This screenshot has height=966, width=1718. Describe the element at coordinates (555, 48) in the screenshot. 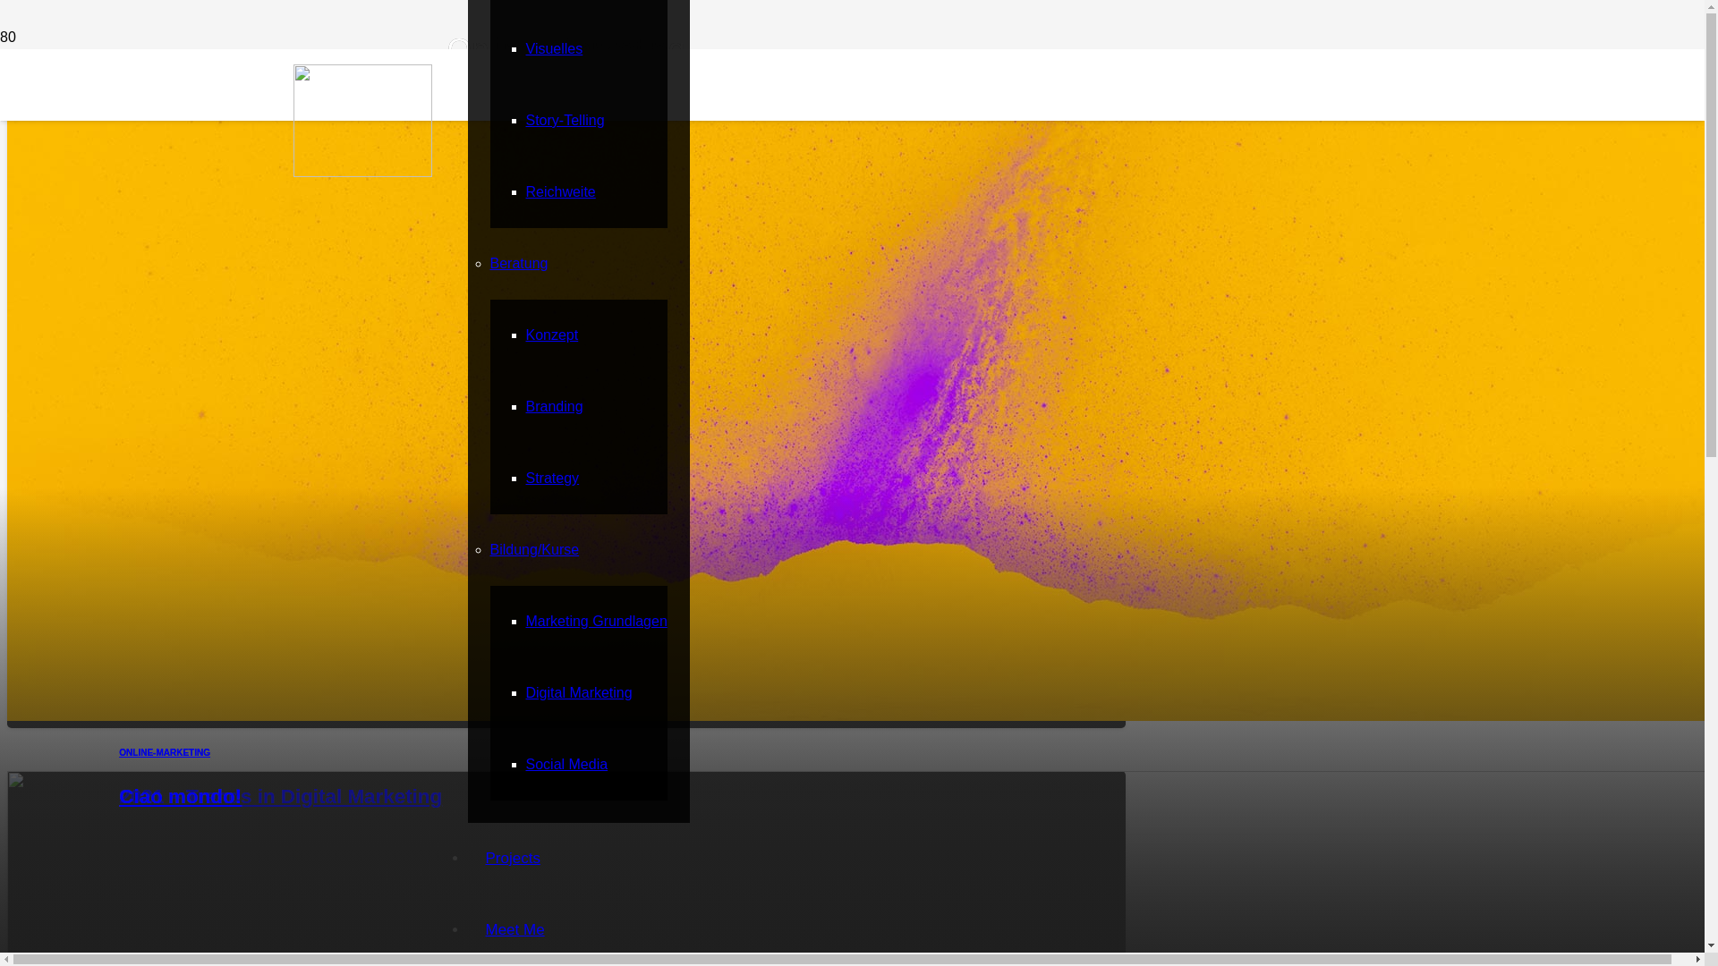

I see `Visuelles` at that location.